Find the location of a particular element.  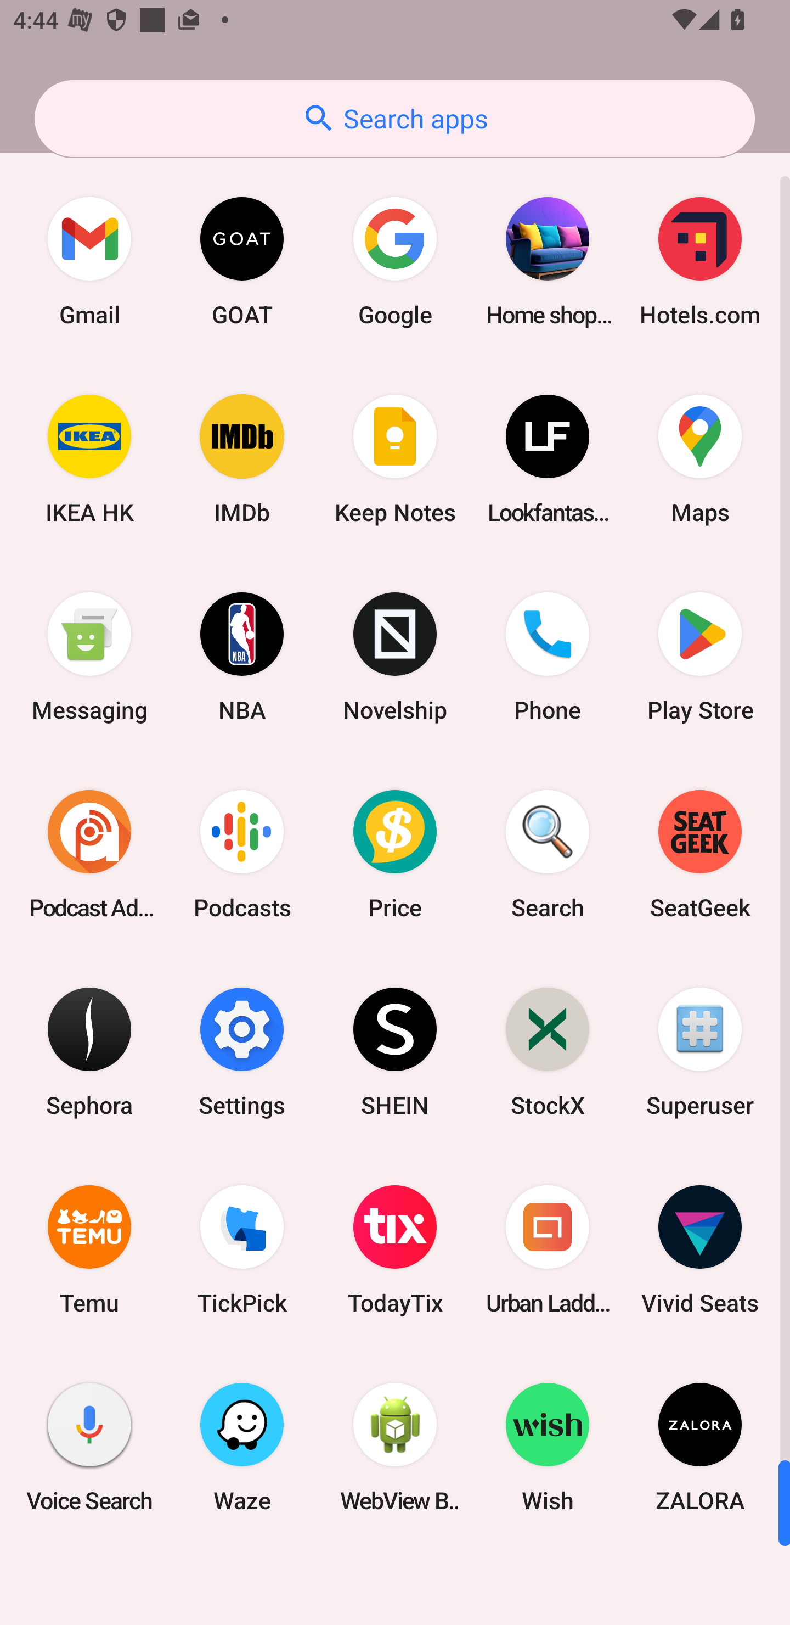

Gmail is located at coordinates (89, 261).